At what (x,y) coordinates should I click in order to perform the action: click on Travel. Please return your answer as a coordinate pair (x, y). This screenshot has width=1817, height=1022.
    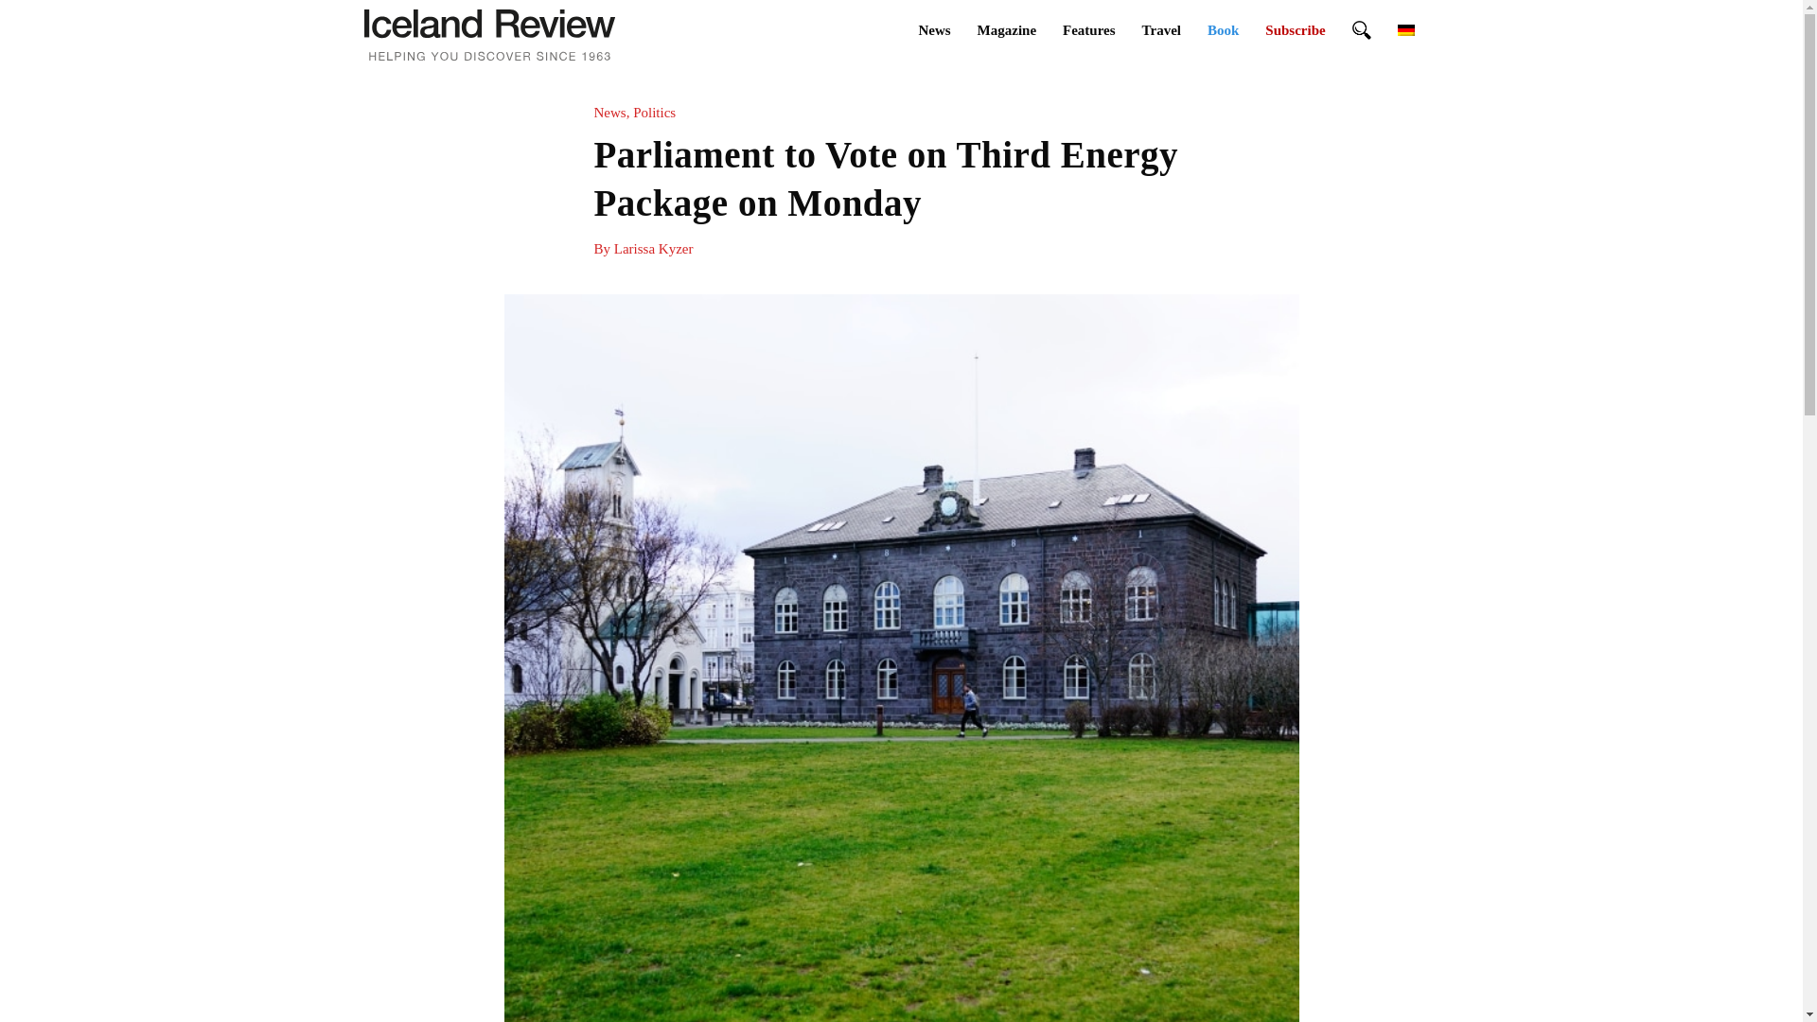
    Looking at the image, I should click on (1160, 30).